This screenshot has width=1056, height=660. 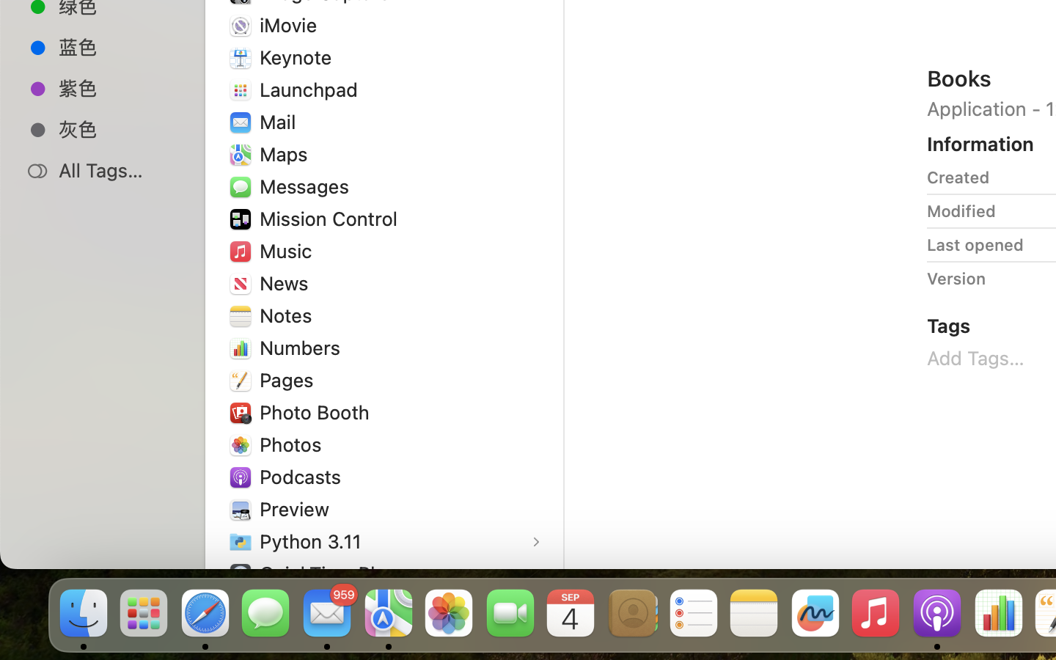 What do you see at coordinates (304, 347) in the screenshot?
I see `Numbers` at bounding box center [304, 347].